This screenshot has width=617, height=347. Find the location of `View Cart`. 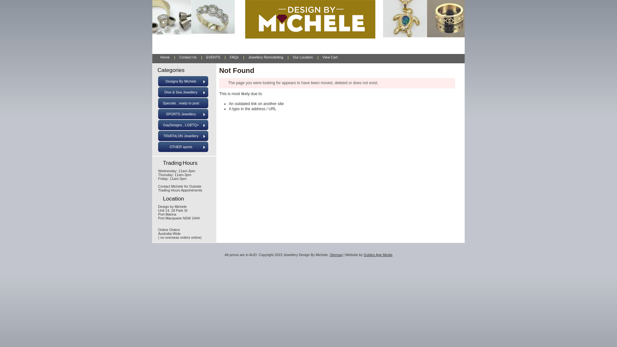

View Cart is located at coordinates (330, 57).